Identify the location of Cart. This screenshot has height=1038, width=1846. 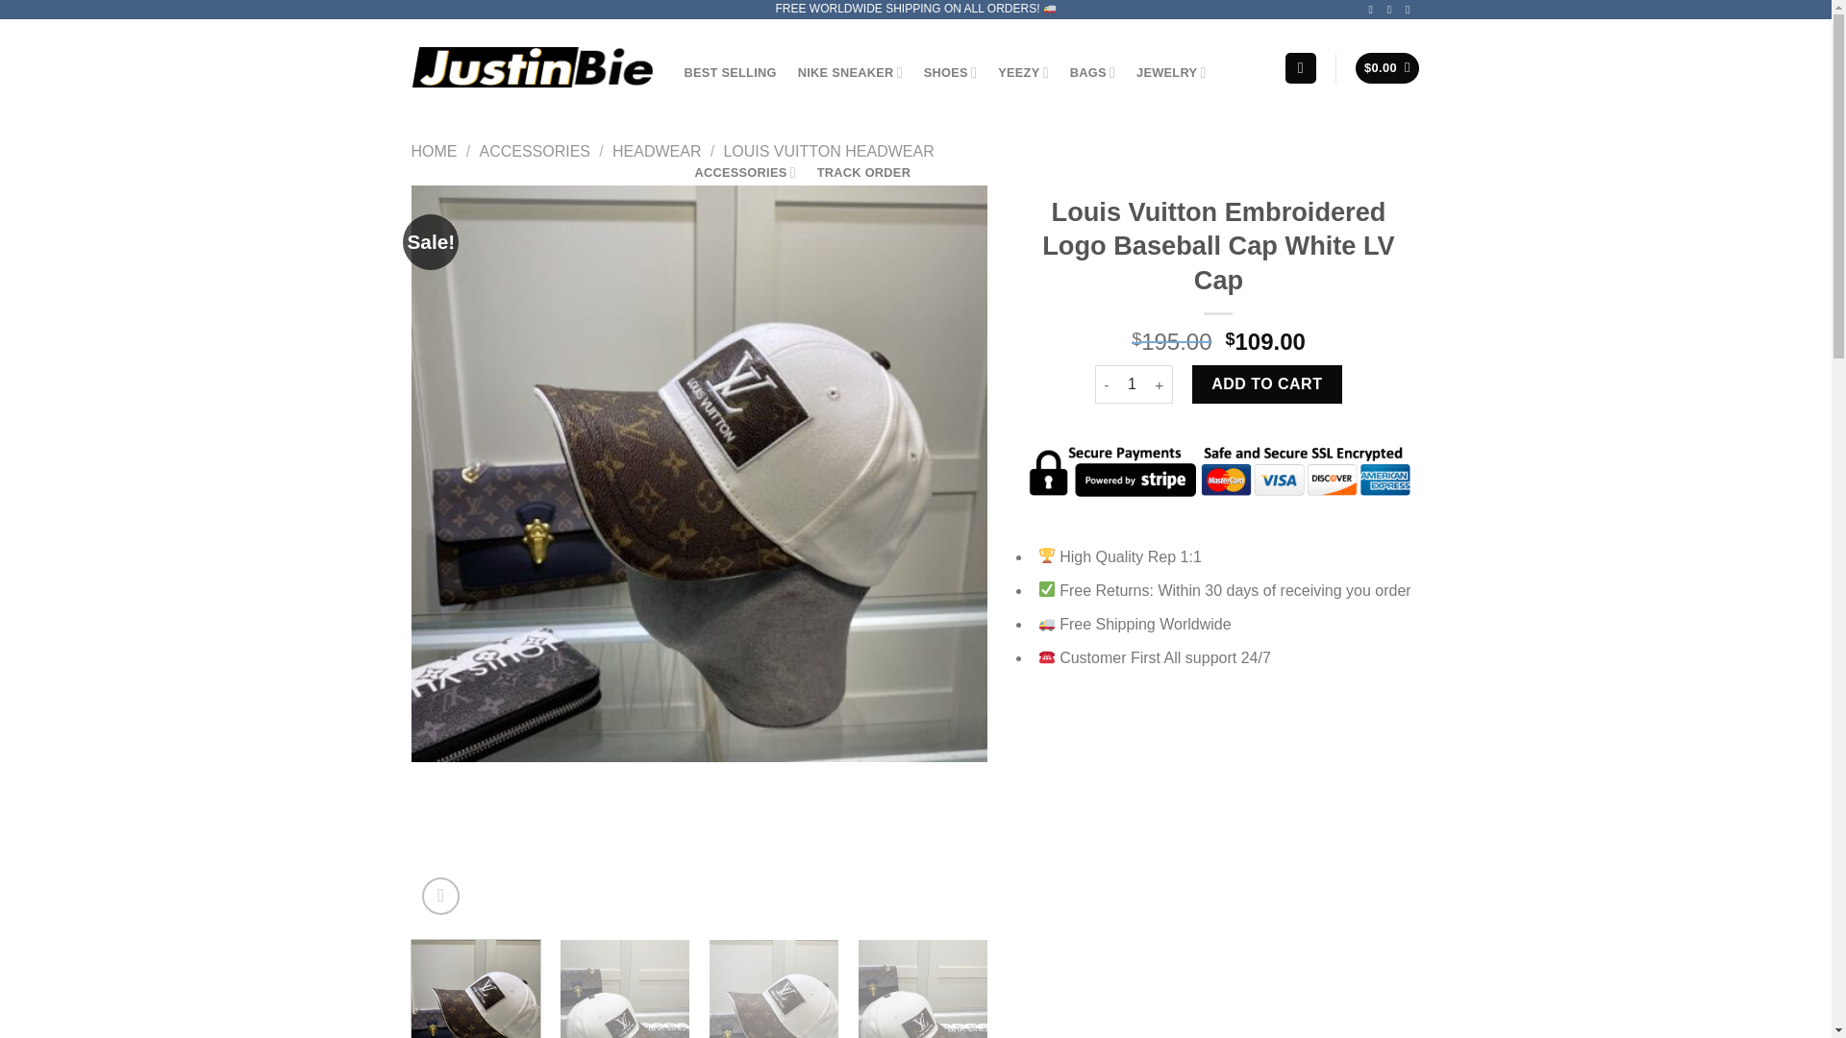
(1386, 68).